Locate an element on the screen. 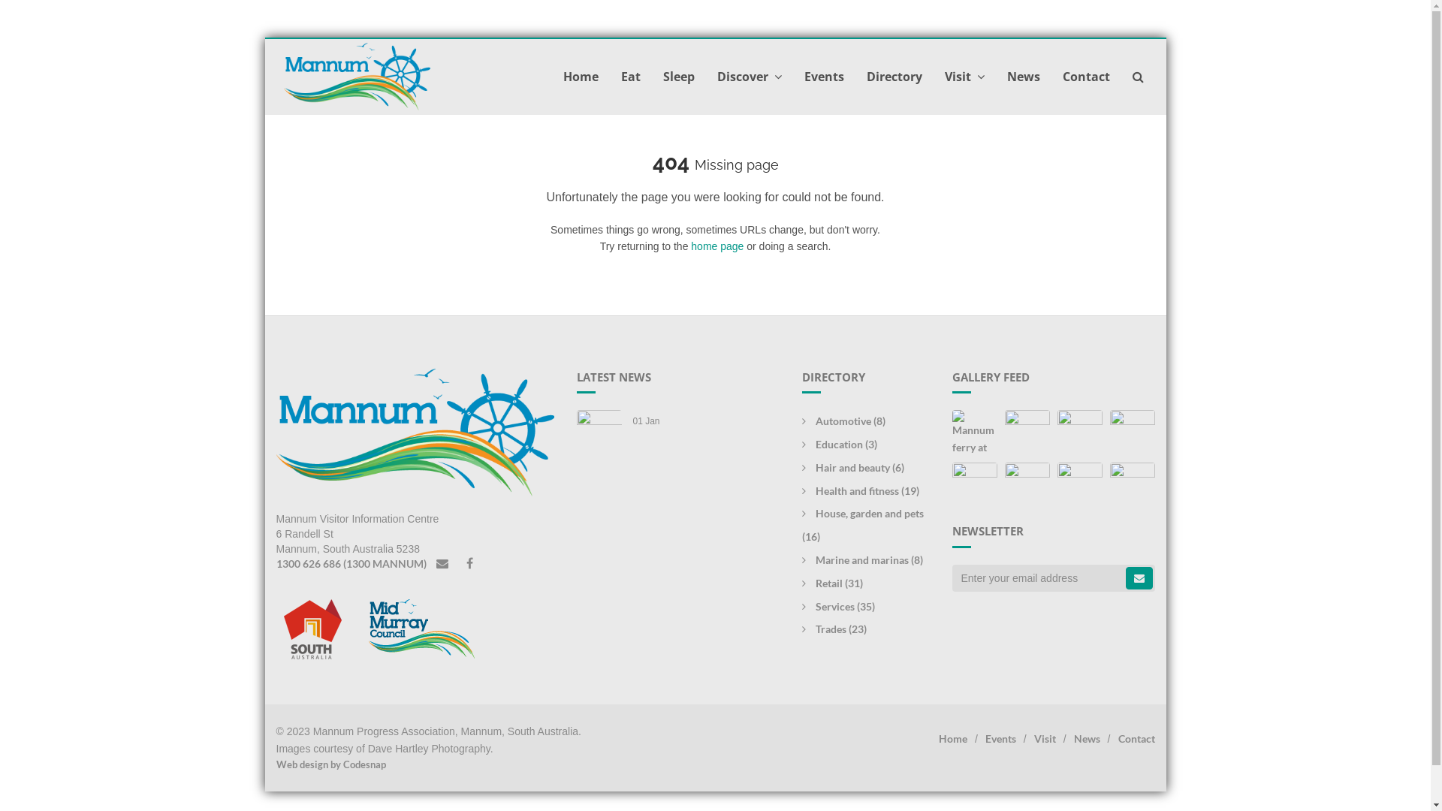 This screenshot has width=1442, height=811. Events is located at coordinates (1000, 739).